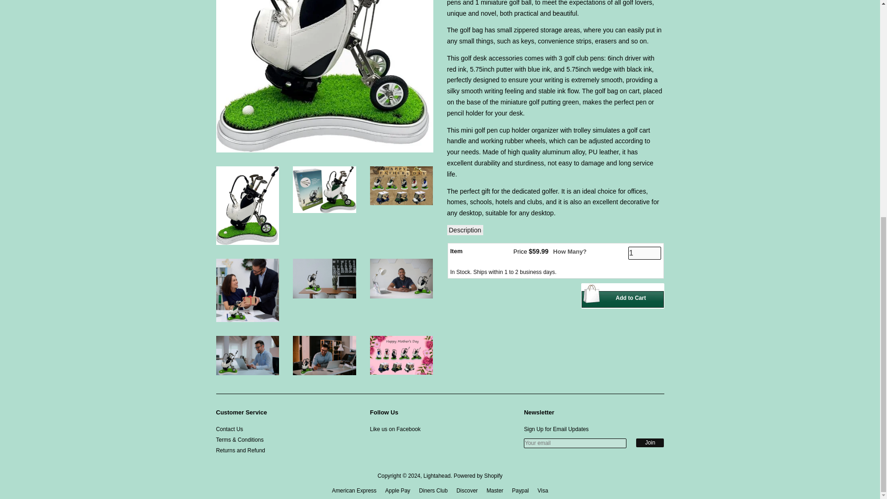  What do you see at coordinates (623, 296) in the screenshot?
I see `Add to Cart` at bounding box center [623, 296].